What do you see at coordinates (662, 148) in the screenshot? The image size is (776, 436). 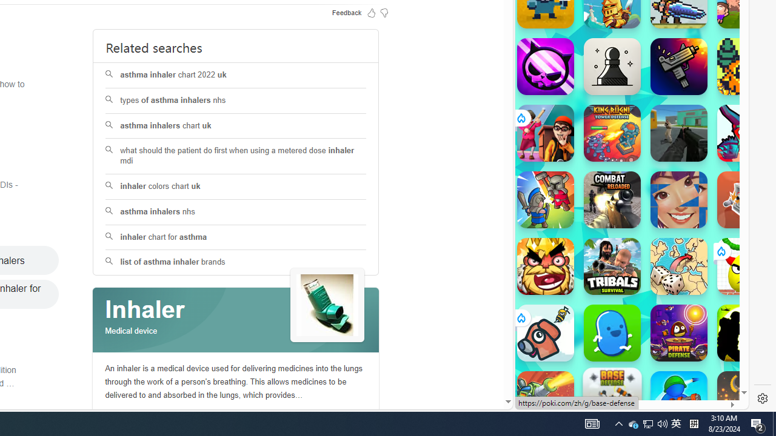 I see `Combat Reloaded Combat Reloaded poki.com` at bounding box center [662, 148].